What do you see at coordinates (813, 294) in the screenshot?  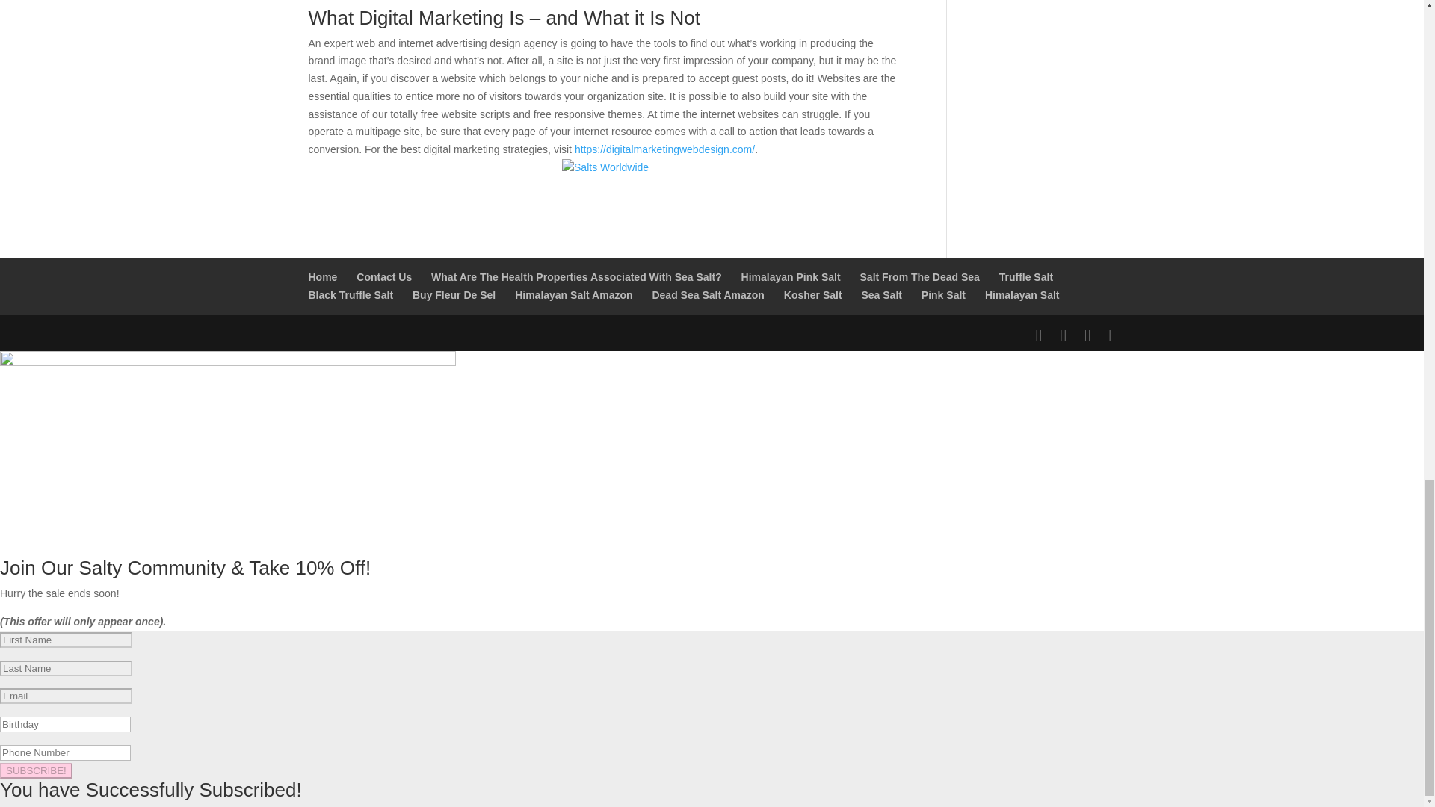 I see `Kosher Salt` at bounding box center [813, 294].